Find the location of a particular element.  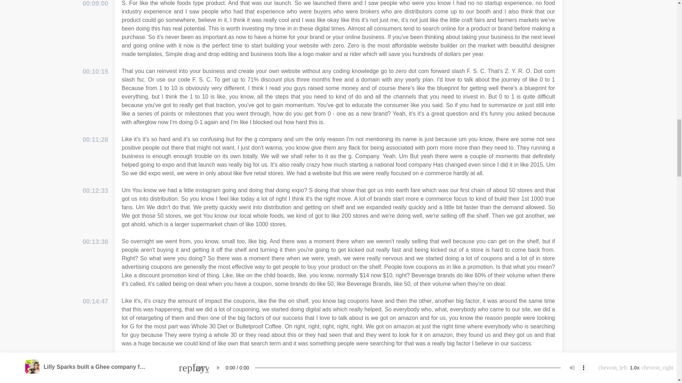

00:14:47 is located at coordinates (95, 301).